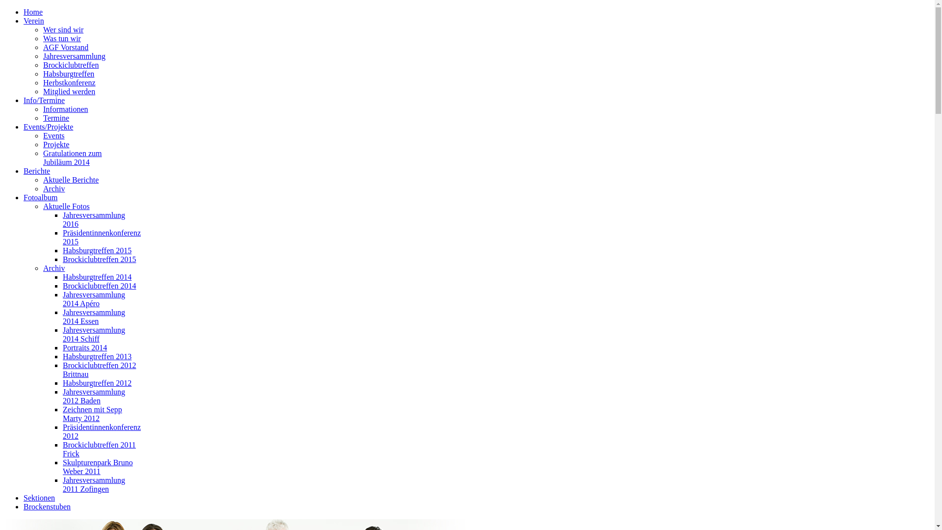  I want to click on Brockiclubtreffen, so click(71, 65).